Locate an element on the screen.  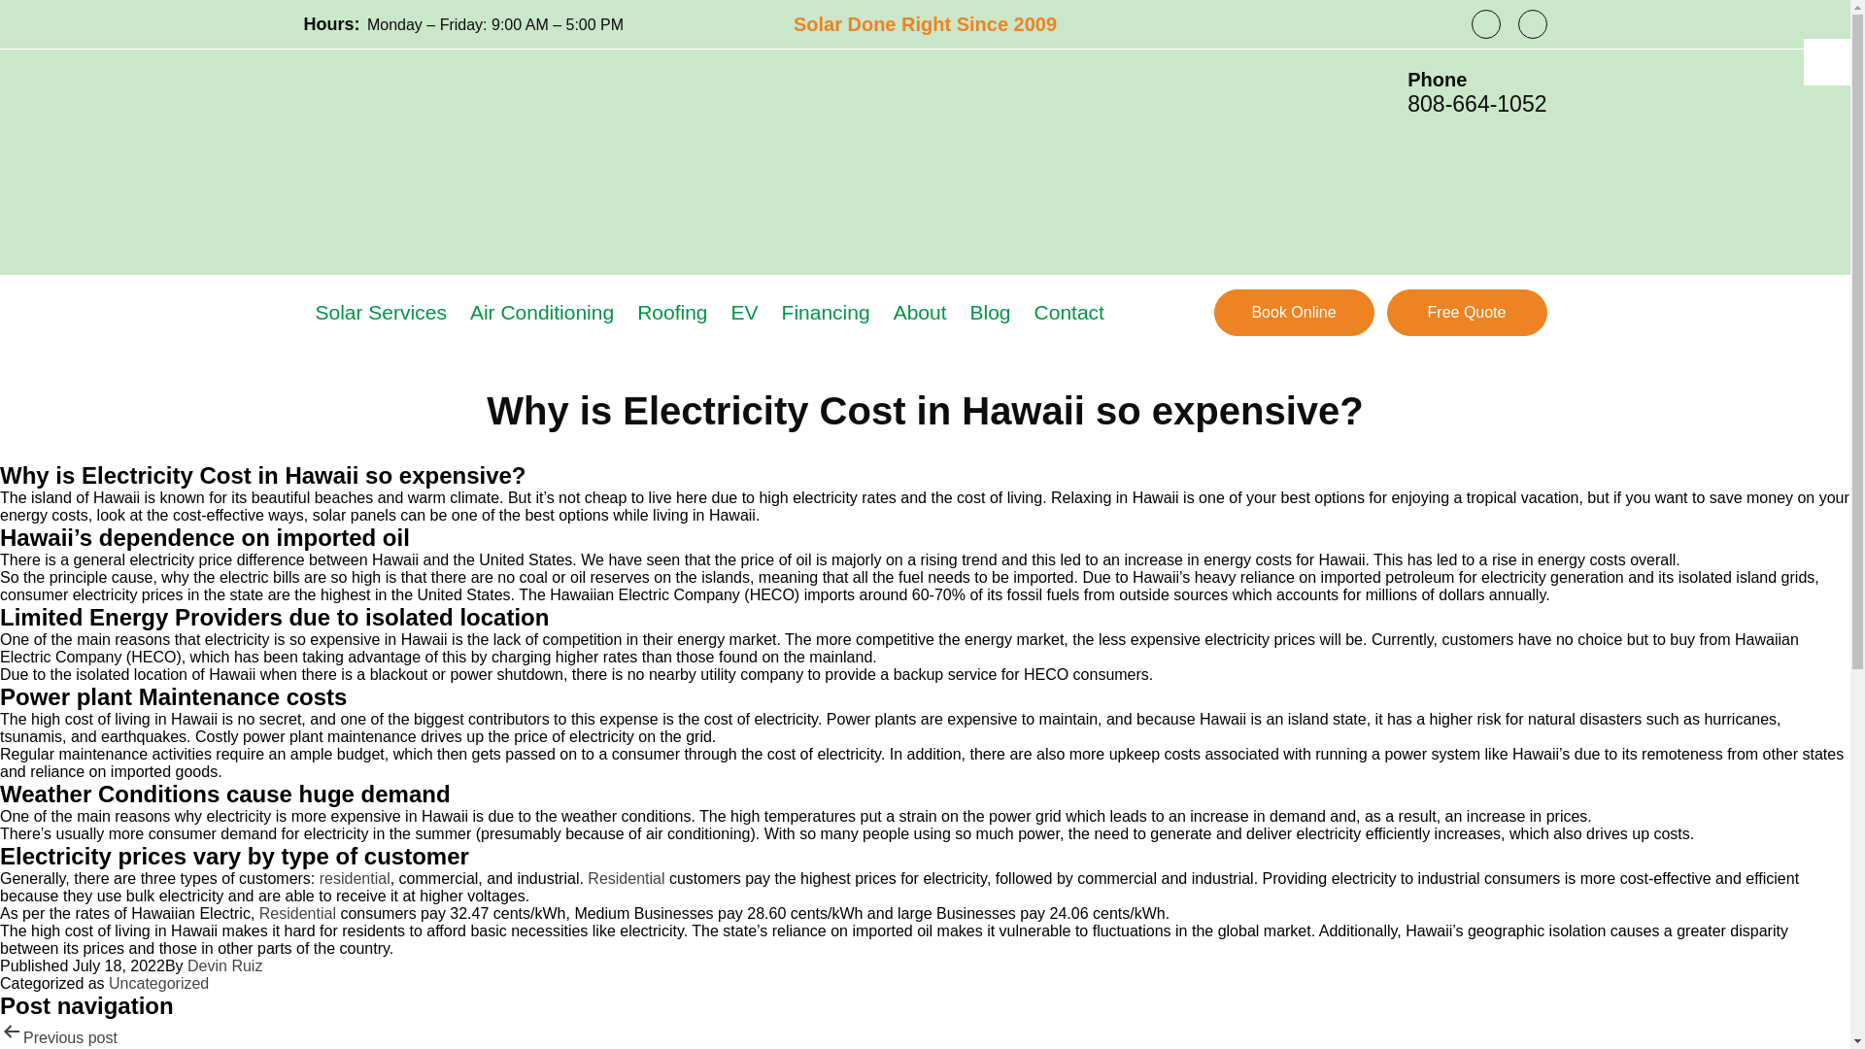
EV is located at coordinates (744, 313).